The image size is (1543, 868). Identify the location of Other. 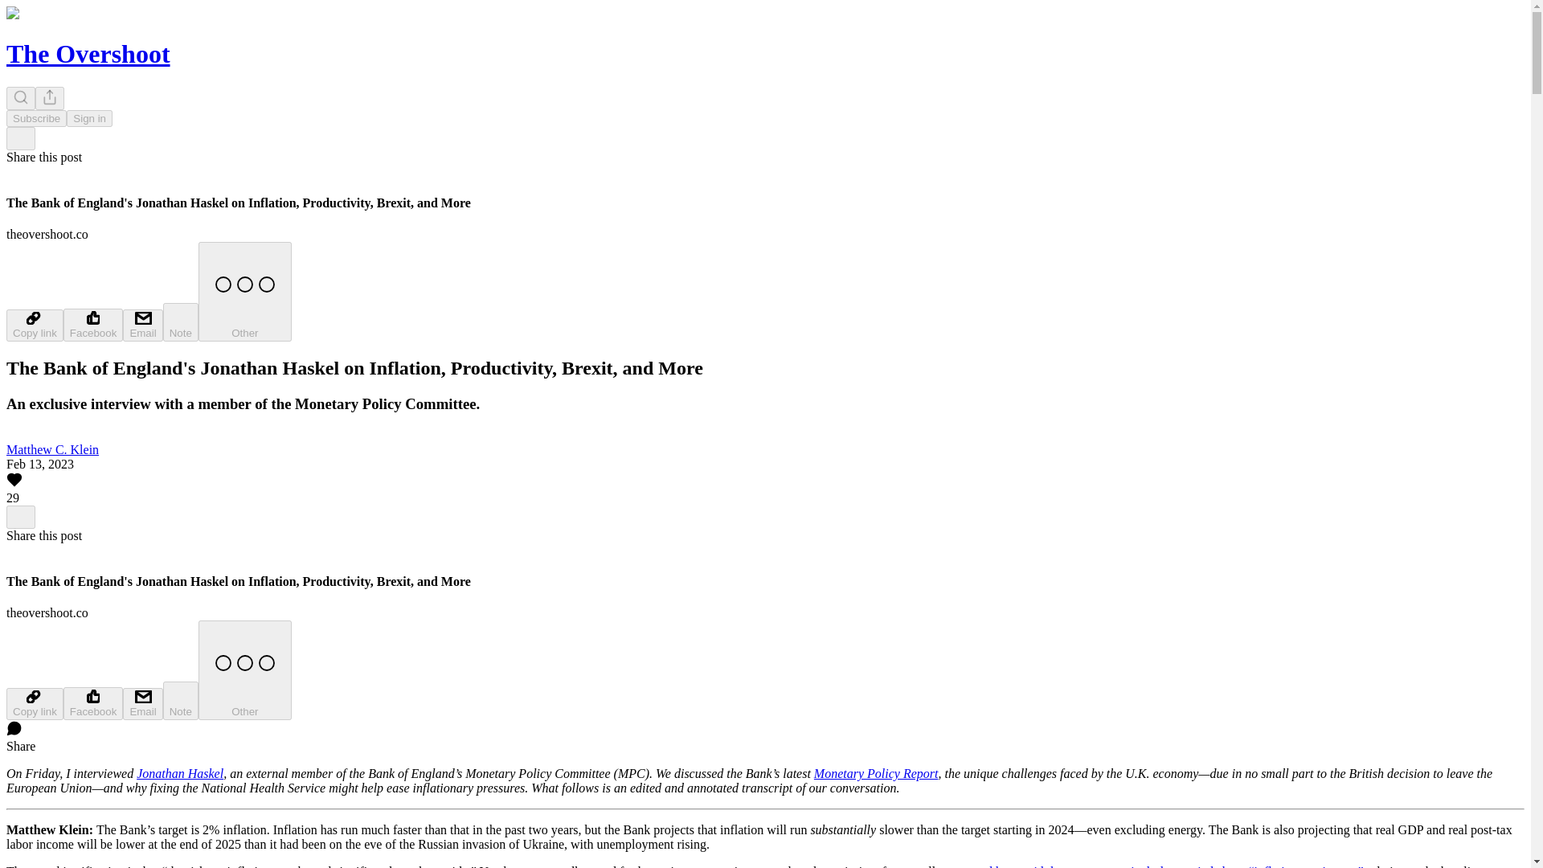
(244, 670).